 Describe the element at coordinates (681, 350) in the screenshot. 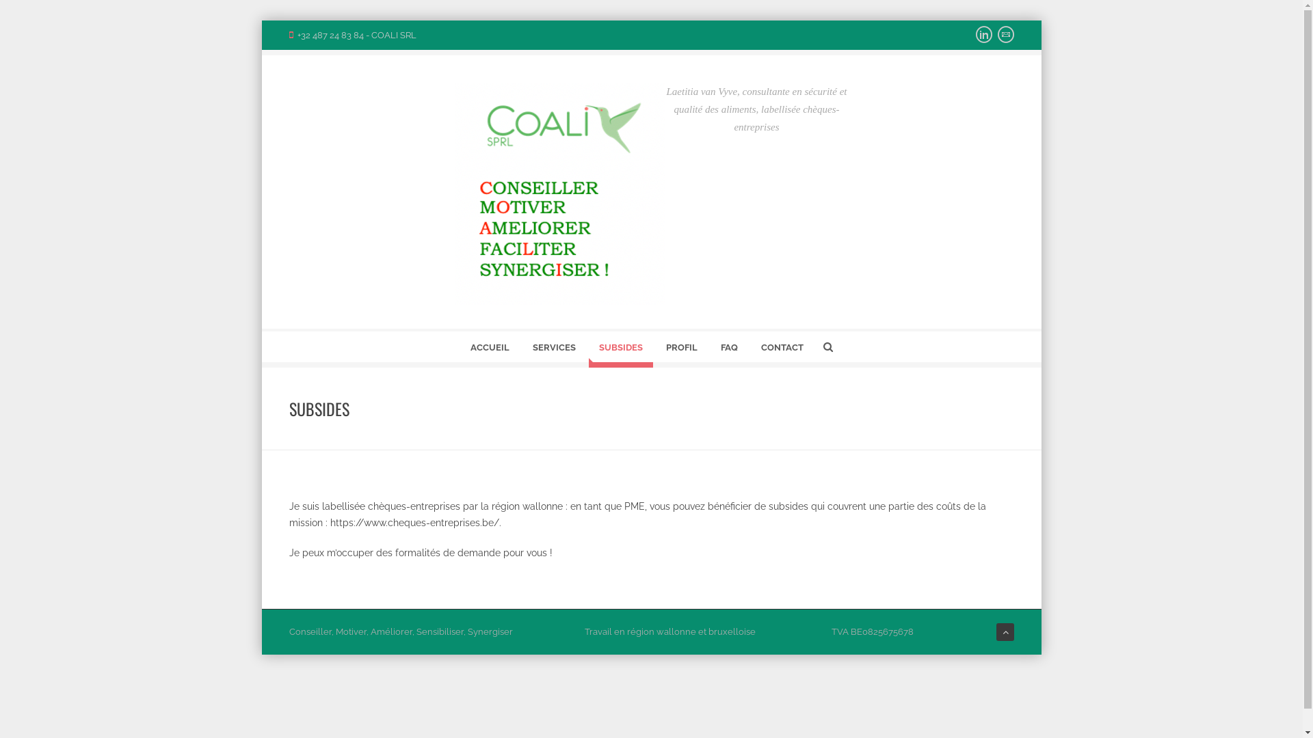

I see `PROFIL` at that location.